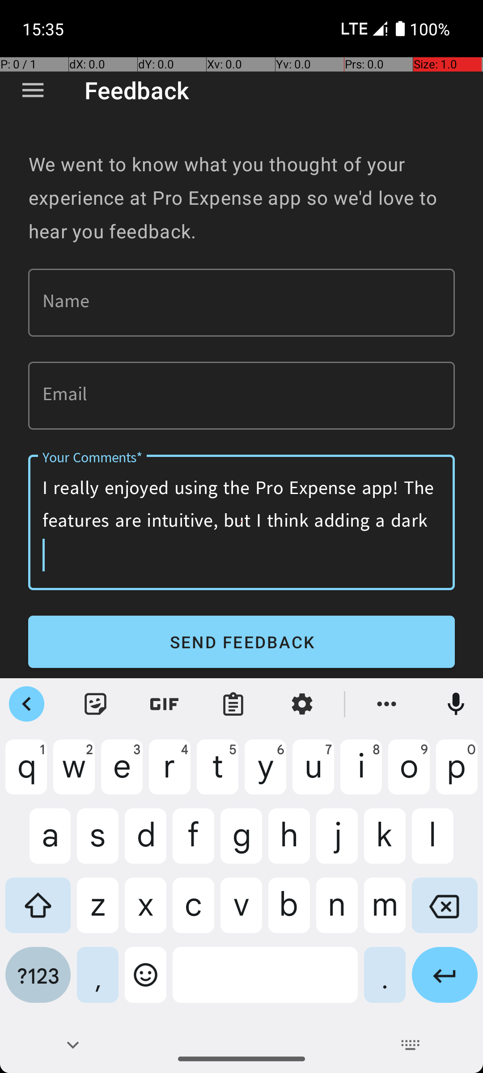  What do you see at coordinates (241, 198) in the screenshot?
I see `We went to know what you thought of your experience at Pro Expense app so we'd love to hear you feedback.` at bounding box center [241, 198].